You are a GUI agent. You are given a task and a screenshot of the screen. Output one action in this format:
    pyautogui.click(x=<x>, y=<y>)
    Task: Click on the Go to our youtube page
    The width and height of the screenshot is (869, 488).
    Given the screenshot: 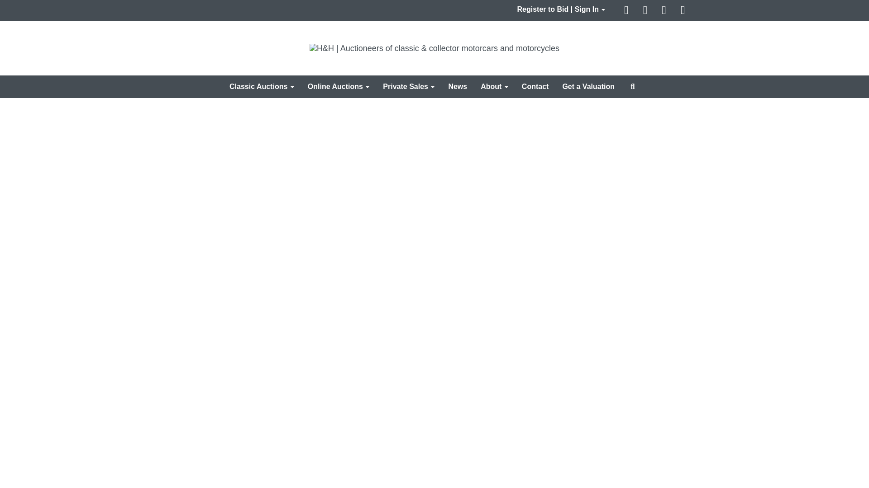 What is the action you would take?
    pyautogui.click(x=665, y=11)
    